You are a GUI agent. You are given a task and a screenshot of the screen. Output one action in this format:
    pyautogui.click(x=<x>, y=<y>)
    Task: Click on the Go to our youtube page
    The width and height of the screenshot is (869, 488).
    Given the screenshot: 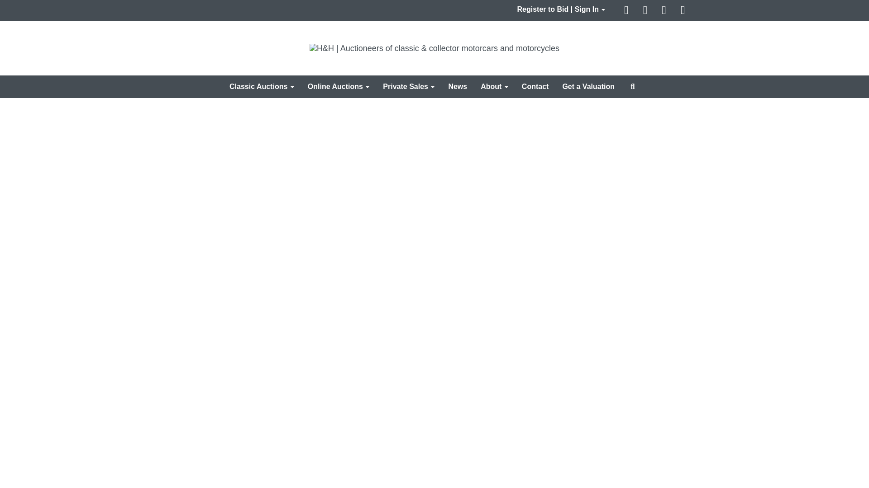 What is the action you would take?
    pyautogui.click(x=665, y=11)
    